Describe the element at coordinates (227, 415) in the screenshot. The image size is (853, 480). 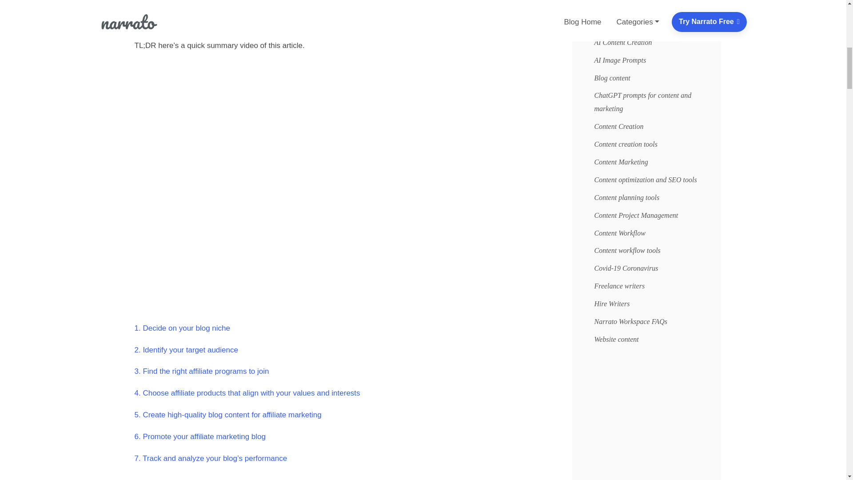
I see `5. Create high-quality blog content for affiliate marketing` at that location.